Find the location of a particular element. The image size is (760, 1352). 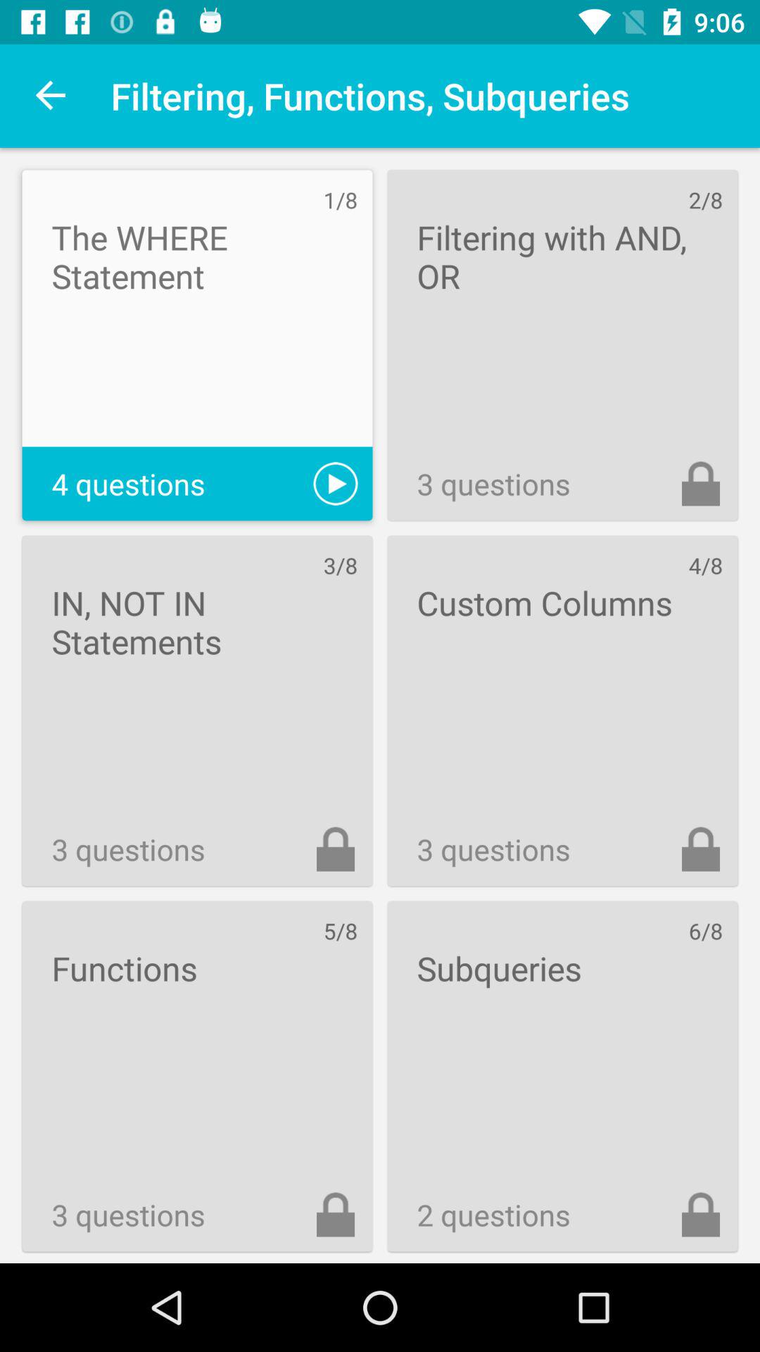

choose the icon above the where statement is located at coordinates (51, 96).